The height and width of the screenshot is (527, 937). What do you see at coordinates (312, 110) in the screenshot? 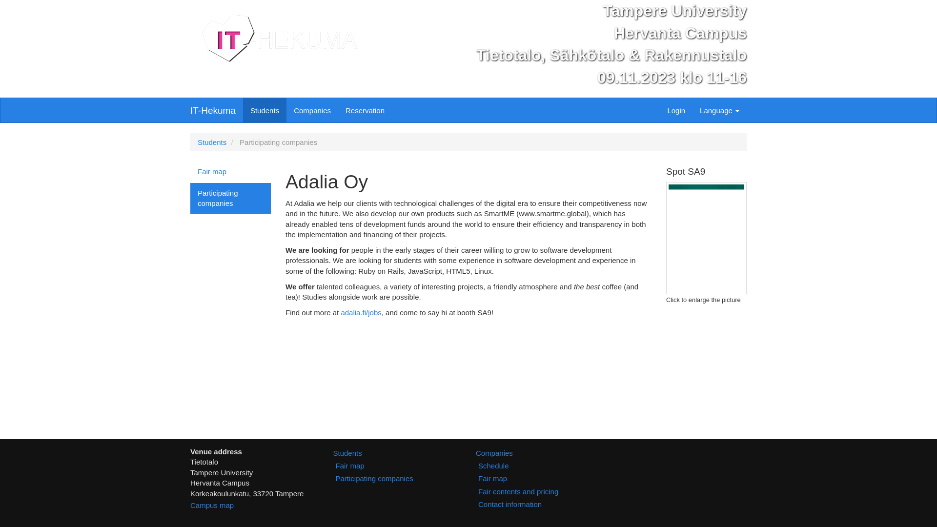
I see `Companies` at bounding box center [312, 110].